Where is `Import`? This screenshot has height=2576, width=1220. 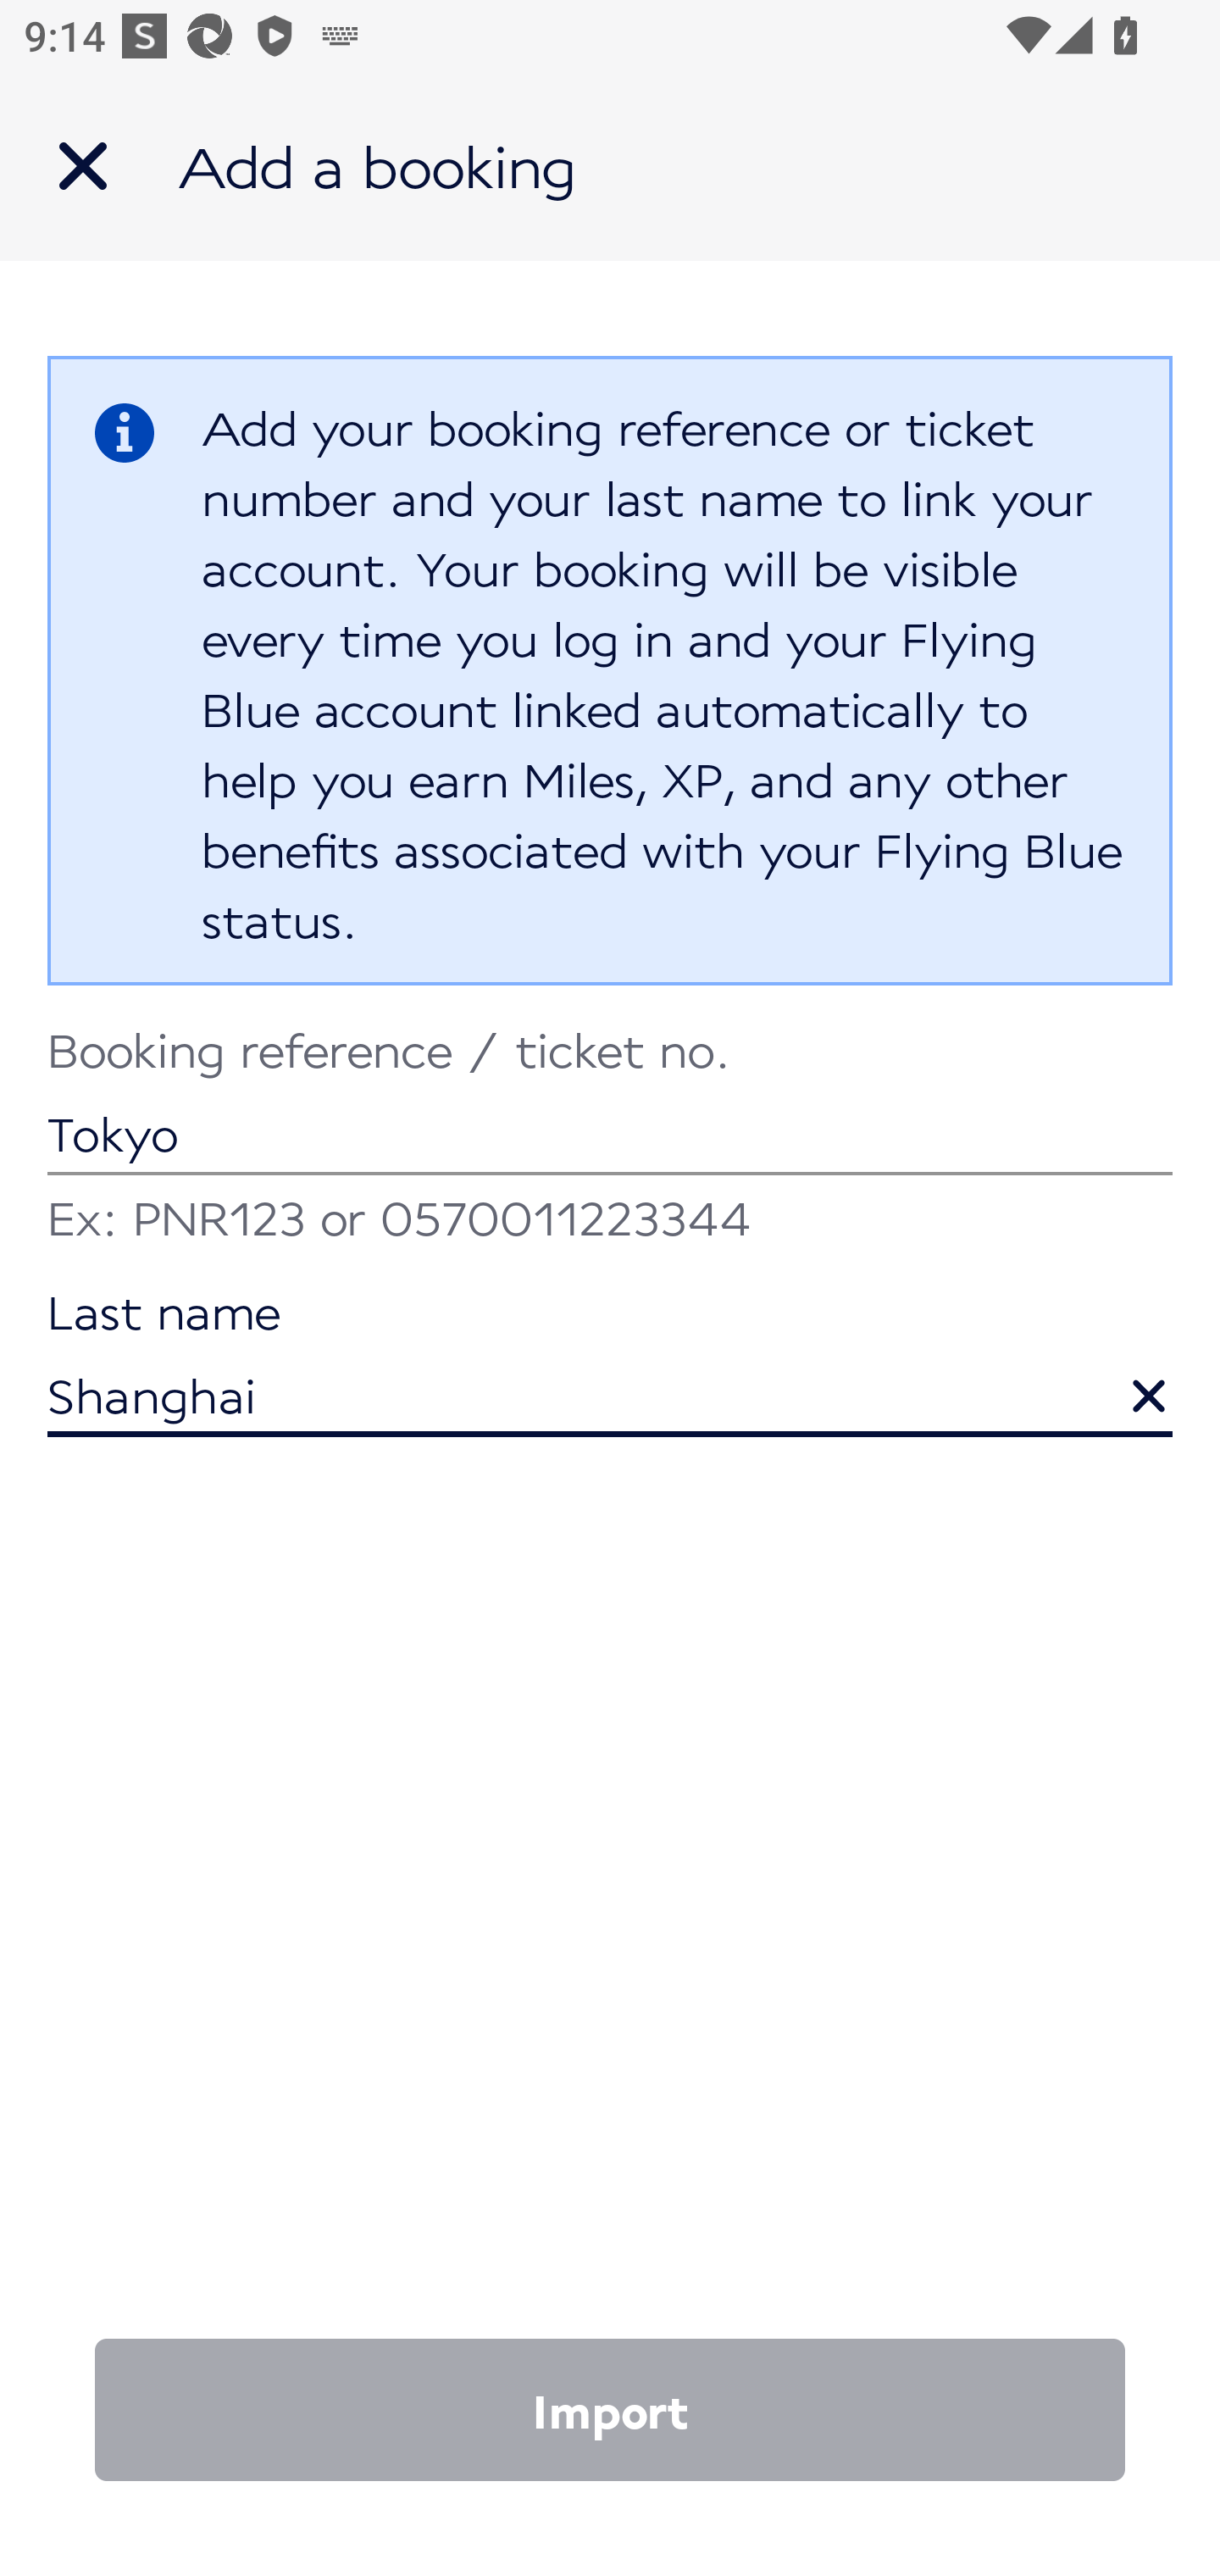 Import is located at coordinates (610, 2410).